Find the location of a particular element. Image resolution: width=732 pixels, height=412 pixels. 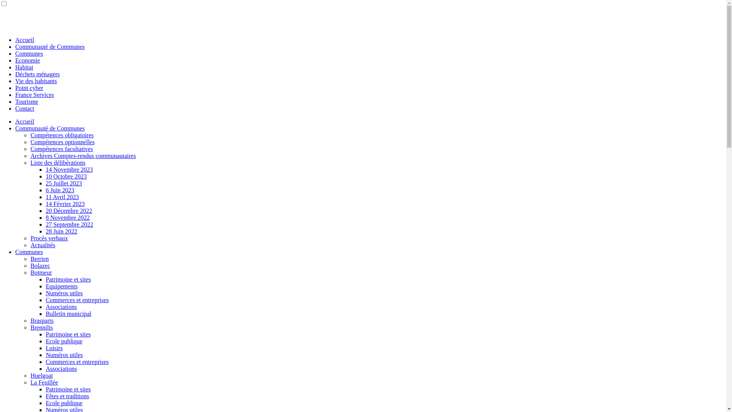

Brennilis is located at coordinates (42, 327).